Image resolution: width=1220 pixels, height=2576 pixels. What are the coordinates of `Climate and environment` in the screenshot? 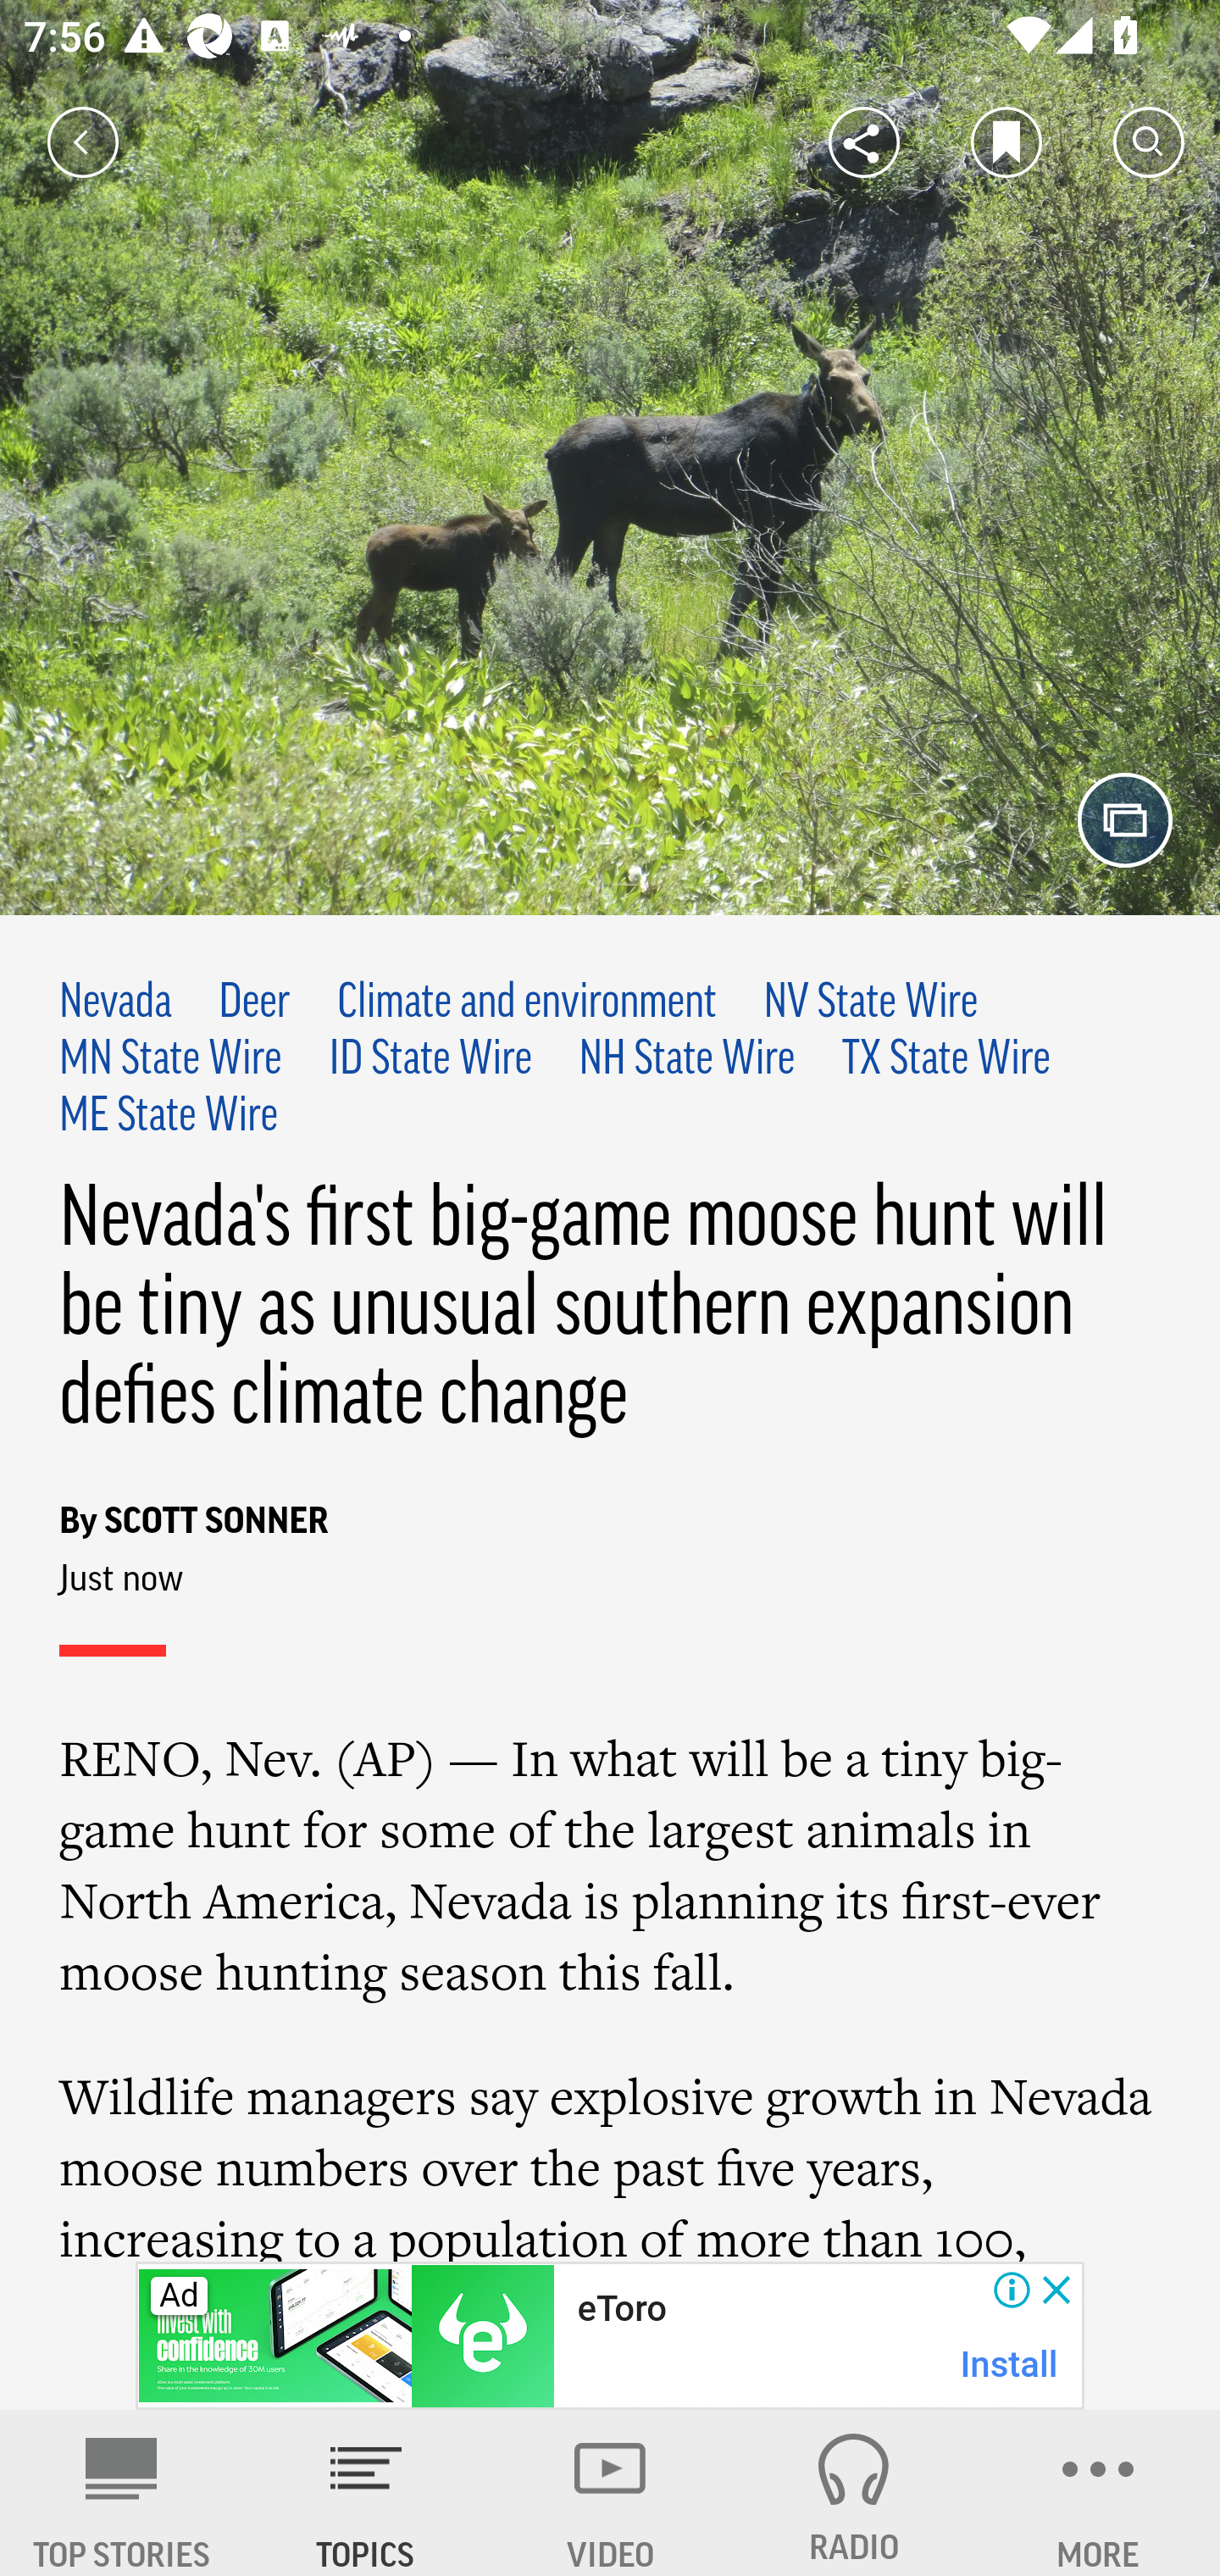 It's located at (525, 1003).